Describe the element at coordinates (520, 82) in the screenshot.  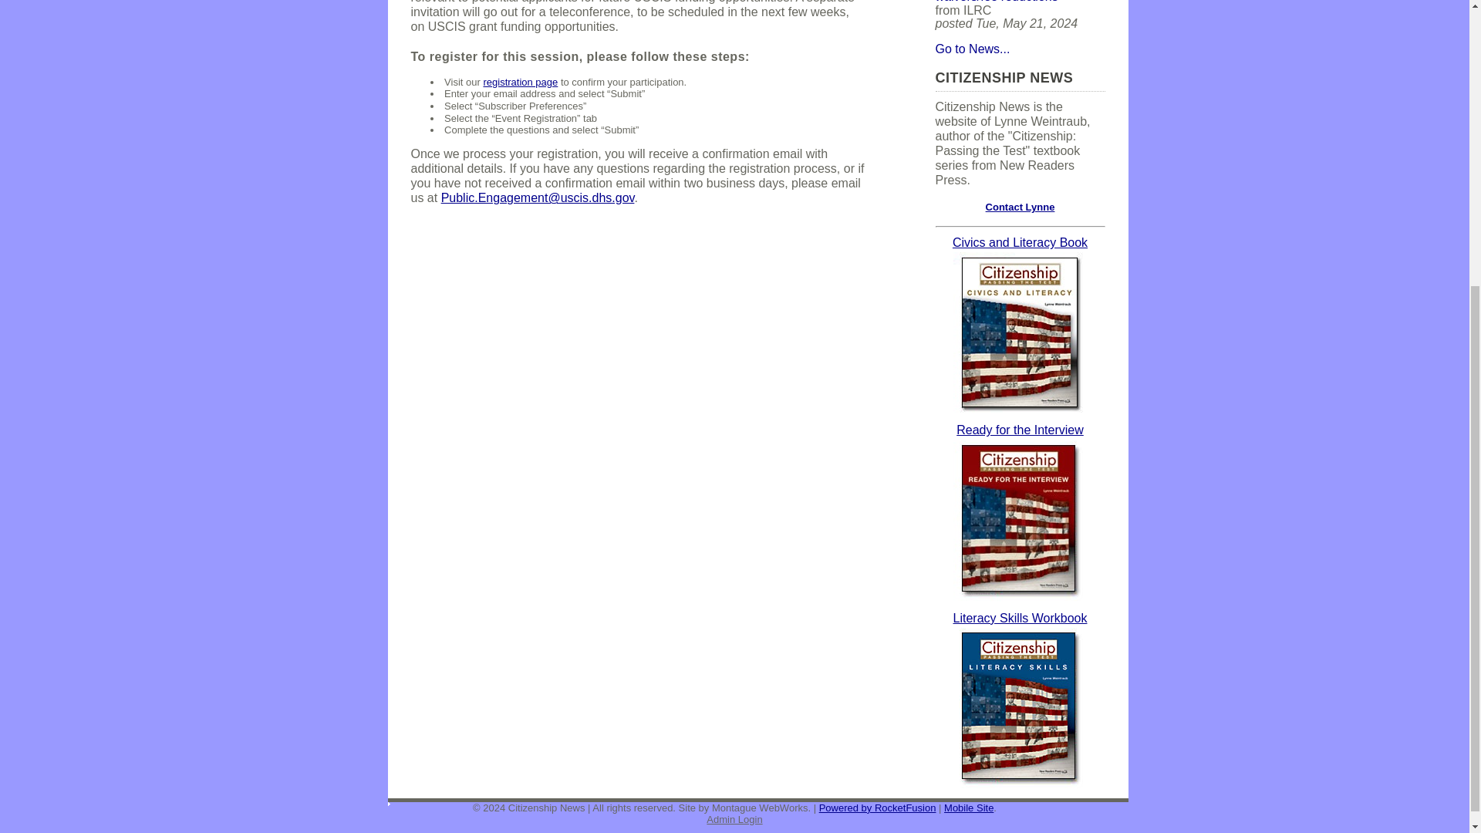
I see `registration page` at that location.